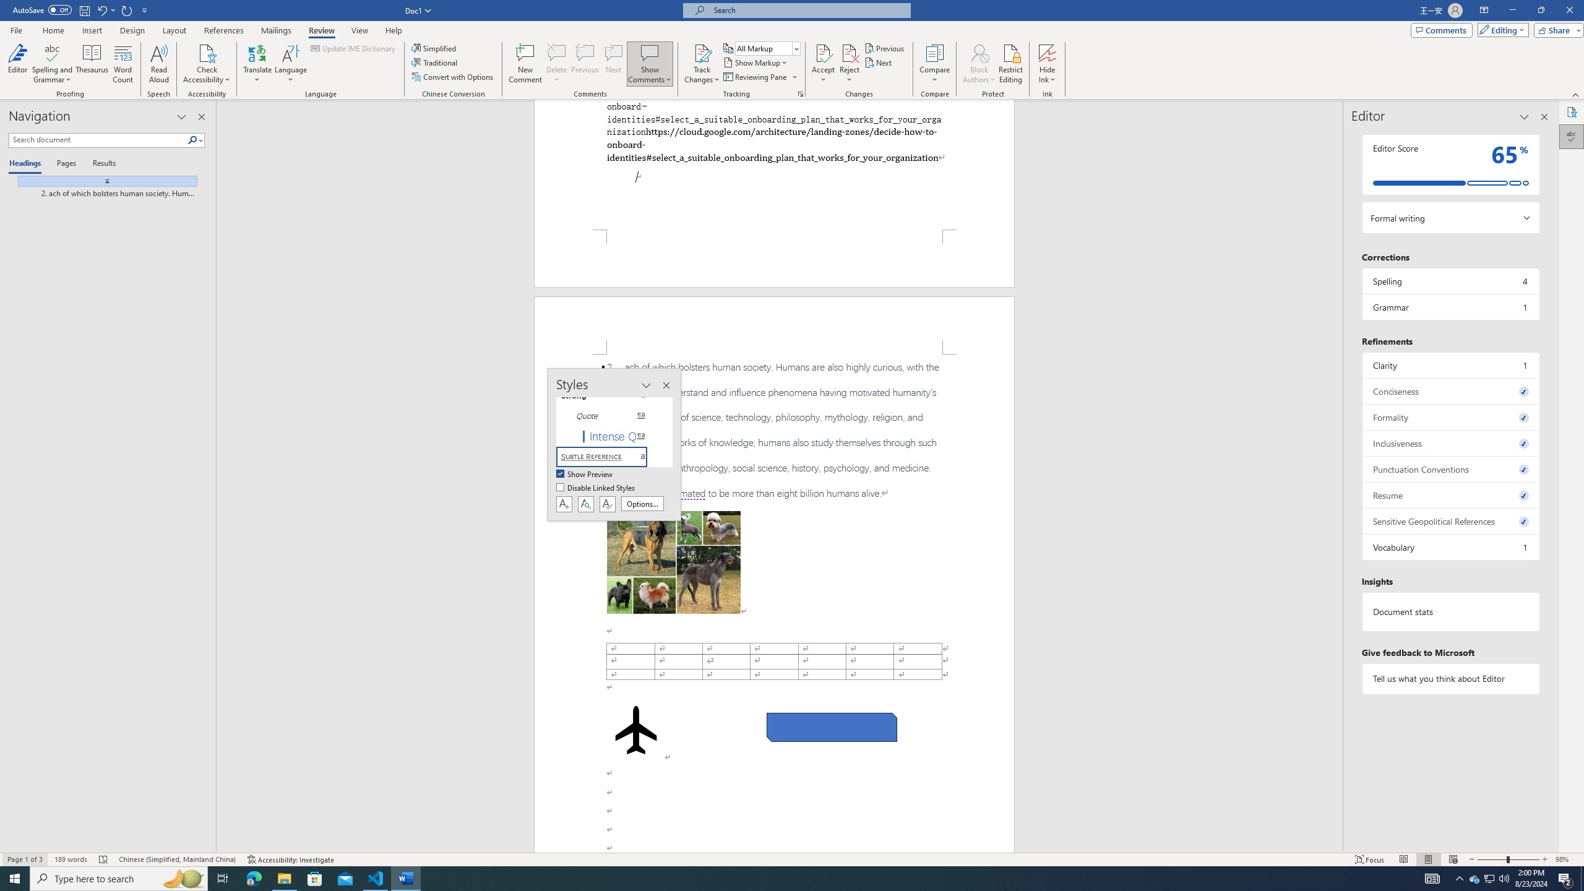 The height and width of the screenshot is (891, 1584). Describe the element at coordinates (124, 64) in the screenshot. I see `Word Count` at that location.